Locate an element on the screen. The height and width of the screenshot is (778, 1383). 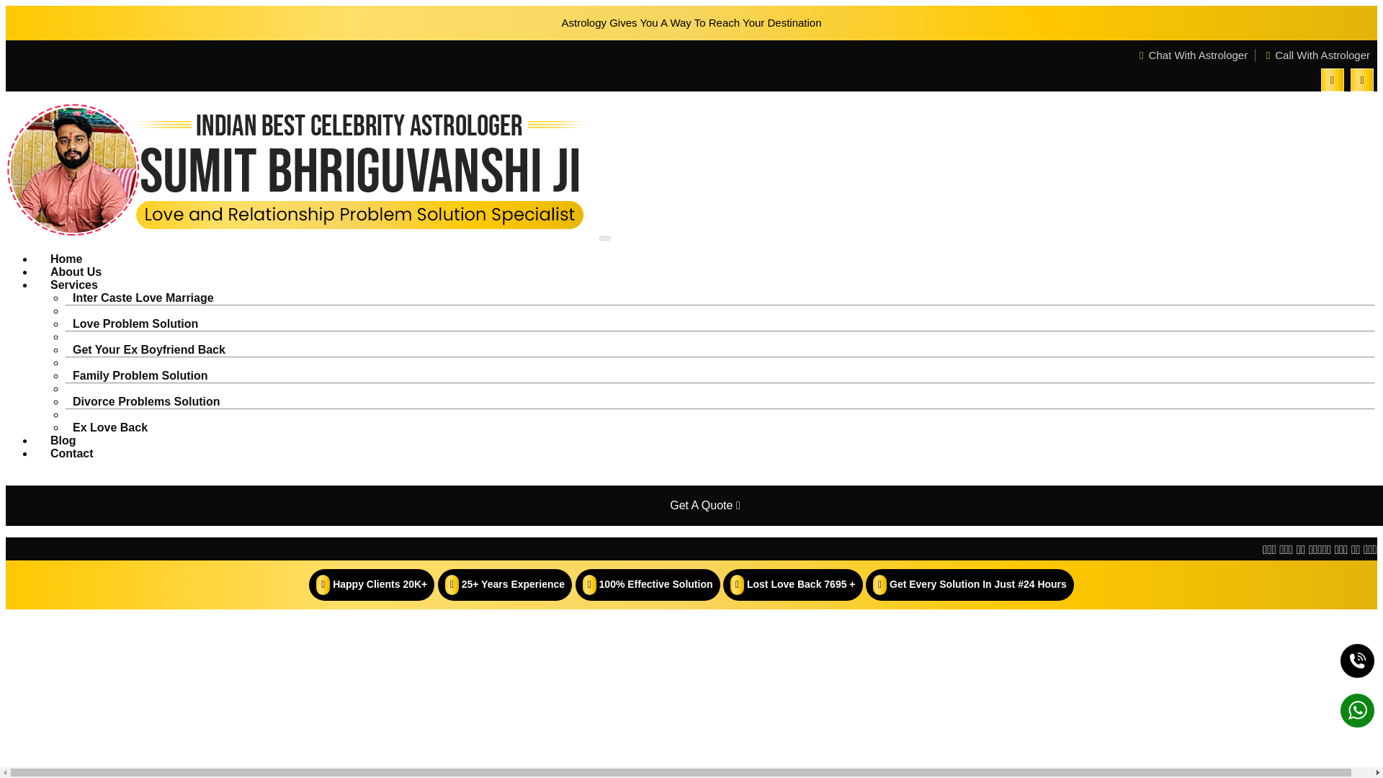
About Us is located at coordinates (76, 272).